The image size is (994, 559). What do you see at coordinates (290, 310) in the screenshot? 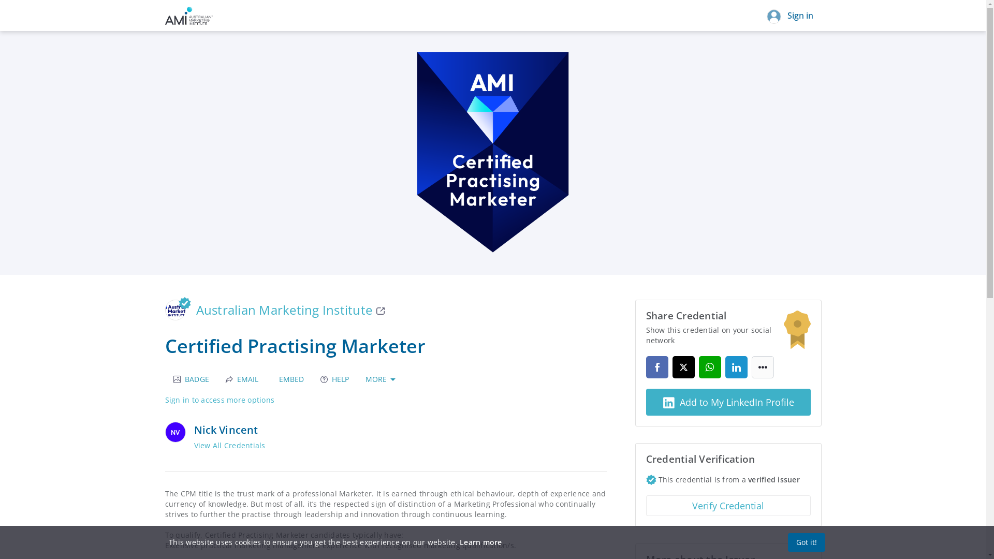
I see `Australian Marketing Institute` at bounding box center [290, 310].